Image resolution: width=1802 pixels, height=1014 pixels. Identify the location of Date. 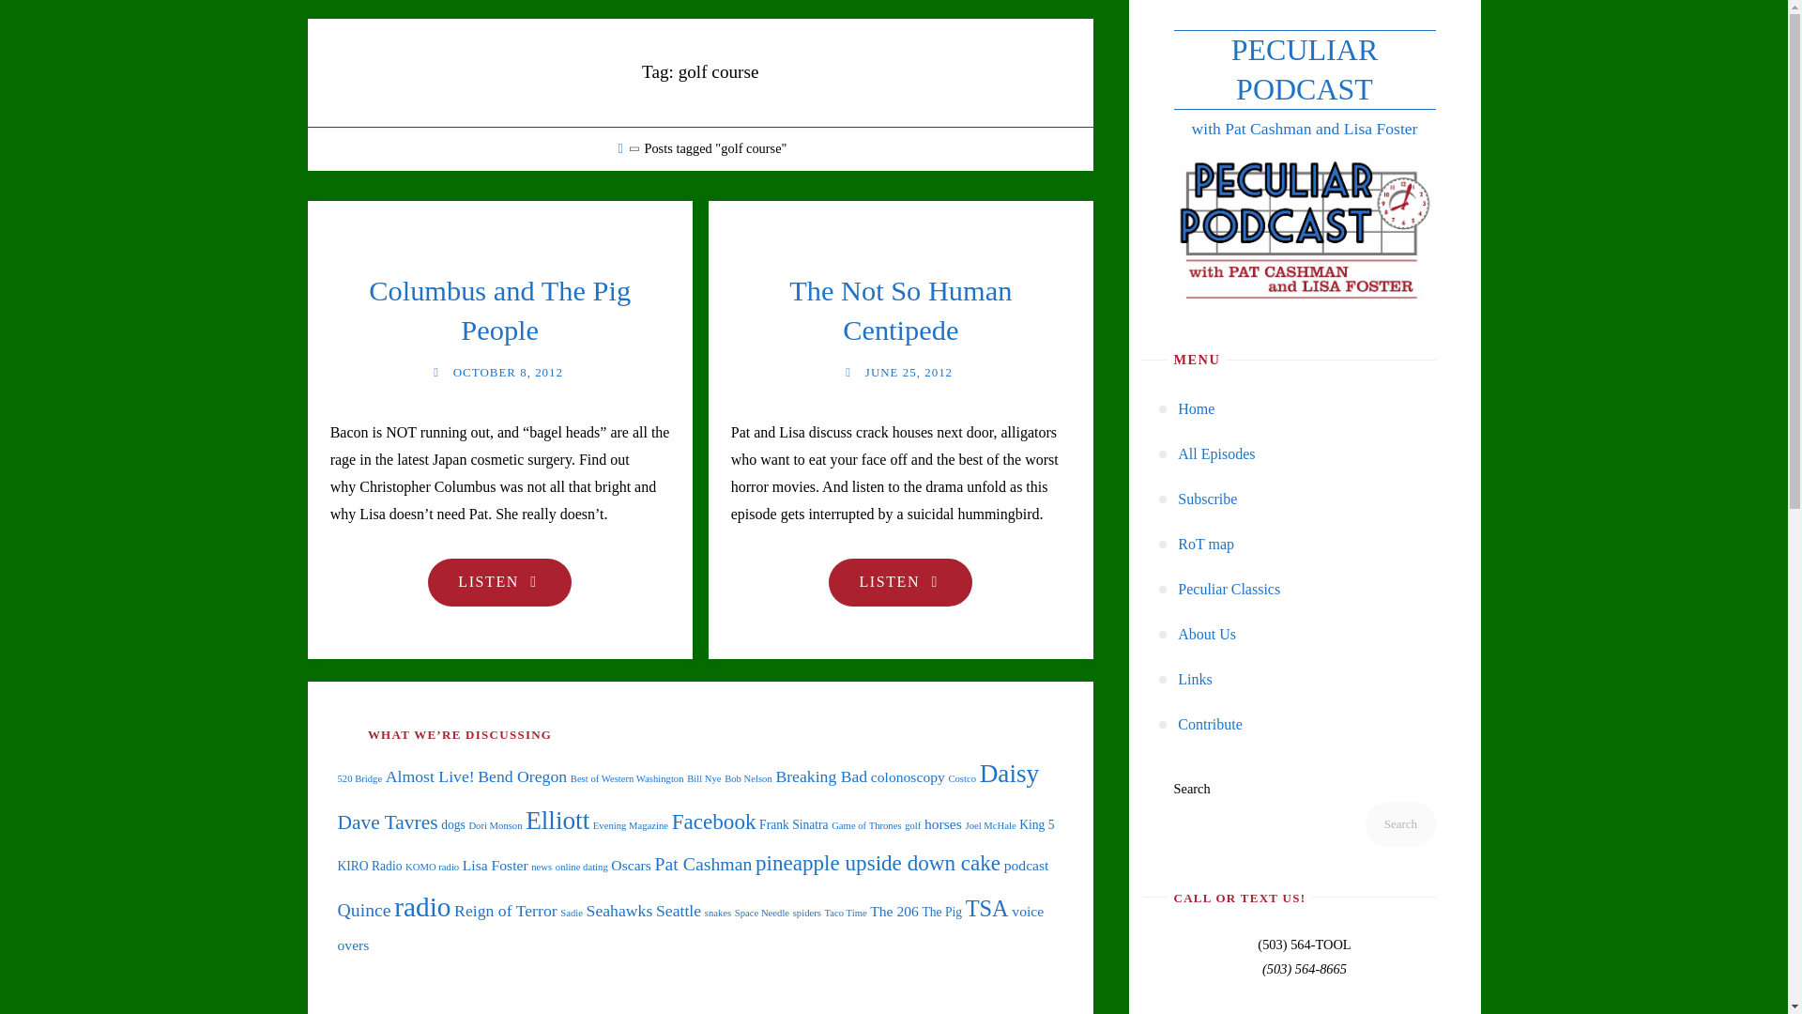
(1303, 69).